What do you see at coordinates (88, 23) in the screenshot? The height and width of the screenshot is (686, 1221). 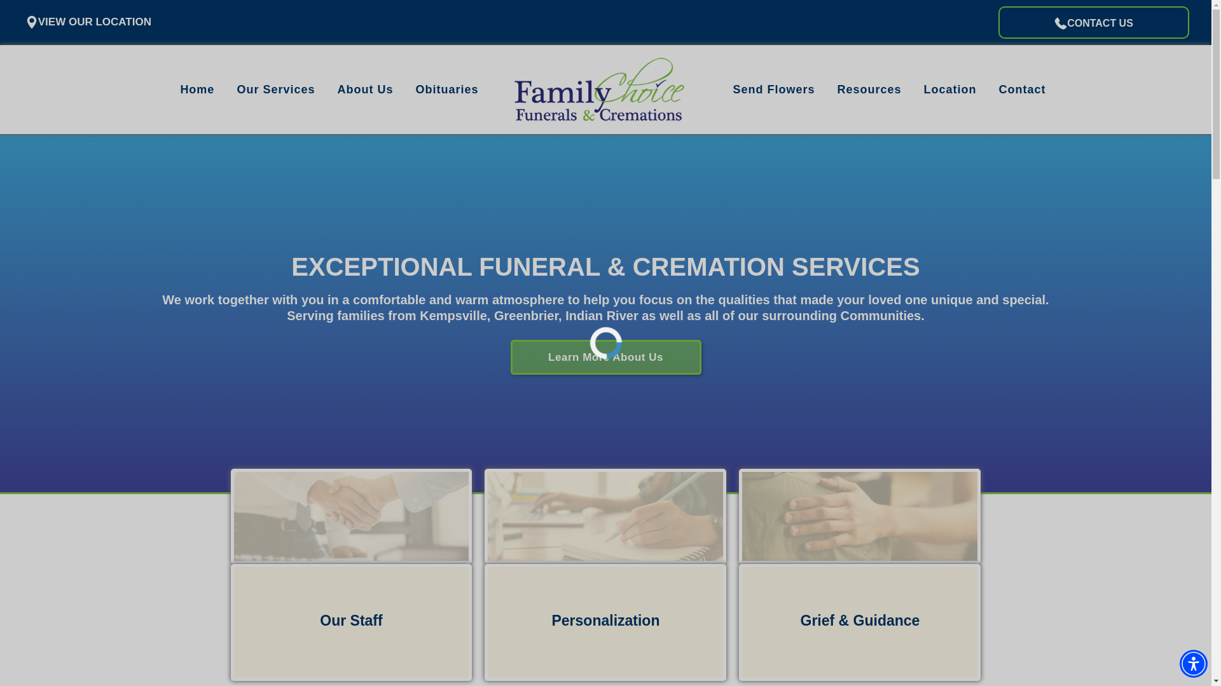 I see `VIEW OUR LOCATION` at bounding box center [88, 23].